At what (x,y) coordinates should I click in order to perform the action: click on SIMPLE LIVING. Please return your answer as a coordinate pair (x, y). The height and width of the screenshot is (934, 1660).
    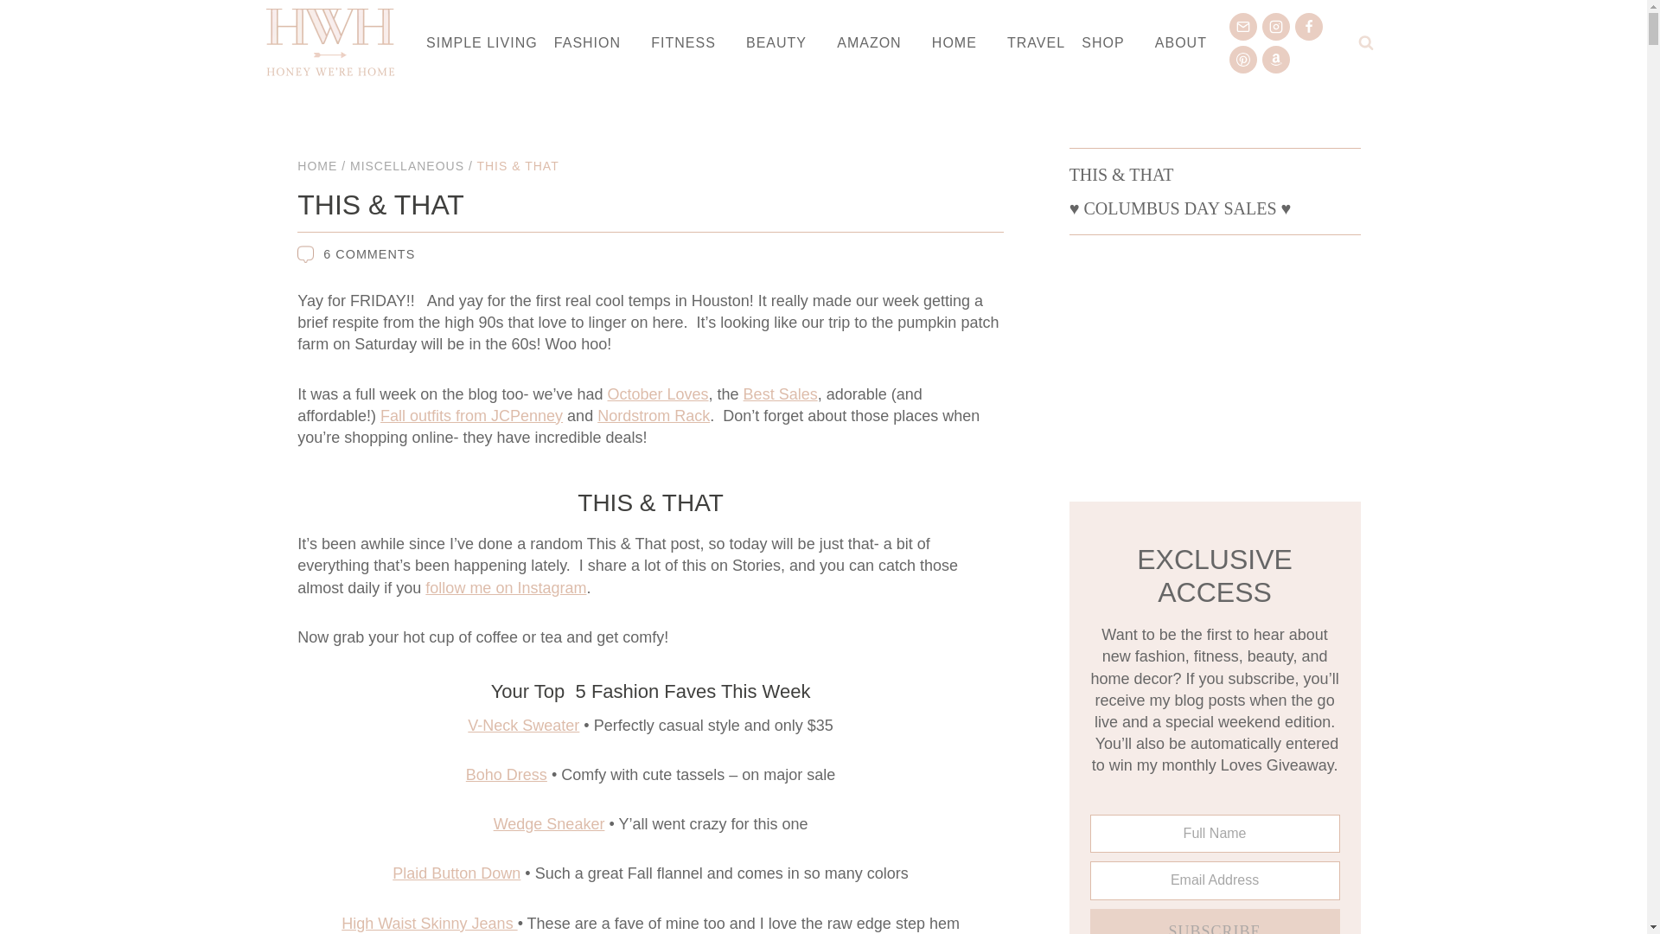
    Looking at the image, I should click on (482, 43).